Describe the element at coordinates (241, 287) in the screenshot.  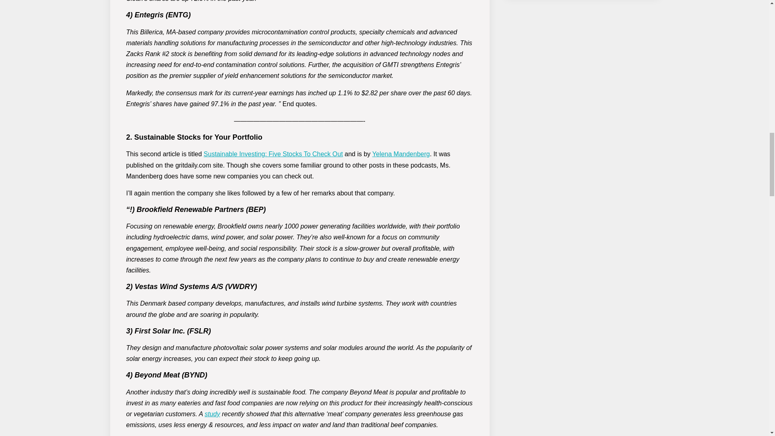
I see `VWDRY` at that location.